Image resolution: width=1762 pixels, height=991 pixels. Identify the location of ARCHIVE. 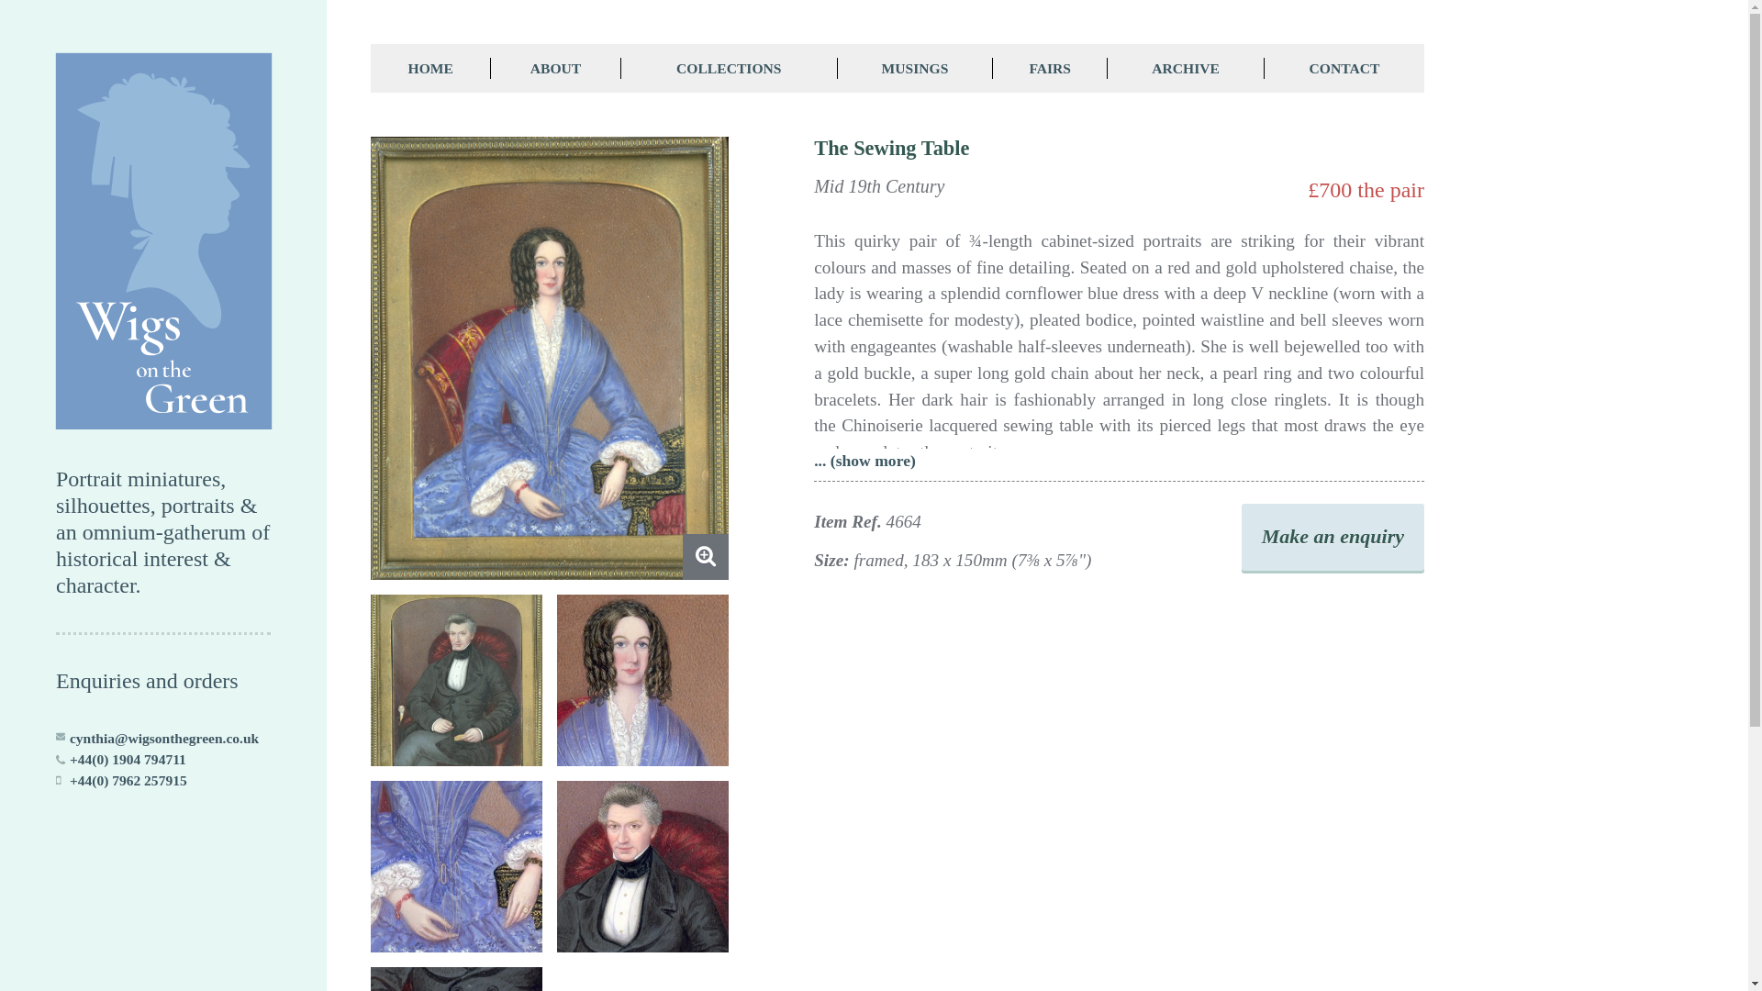
(1186, 68).